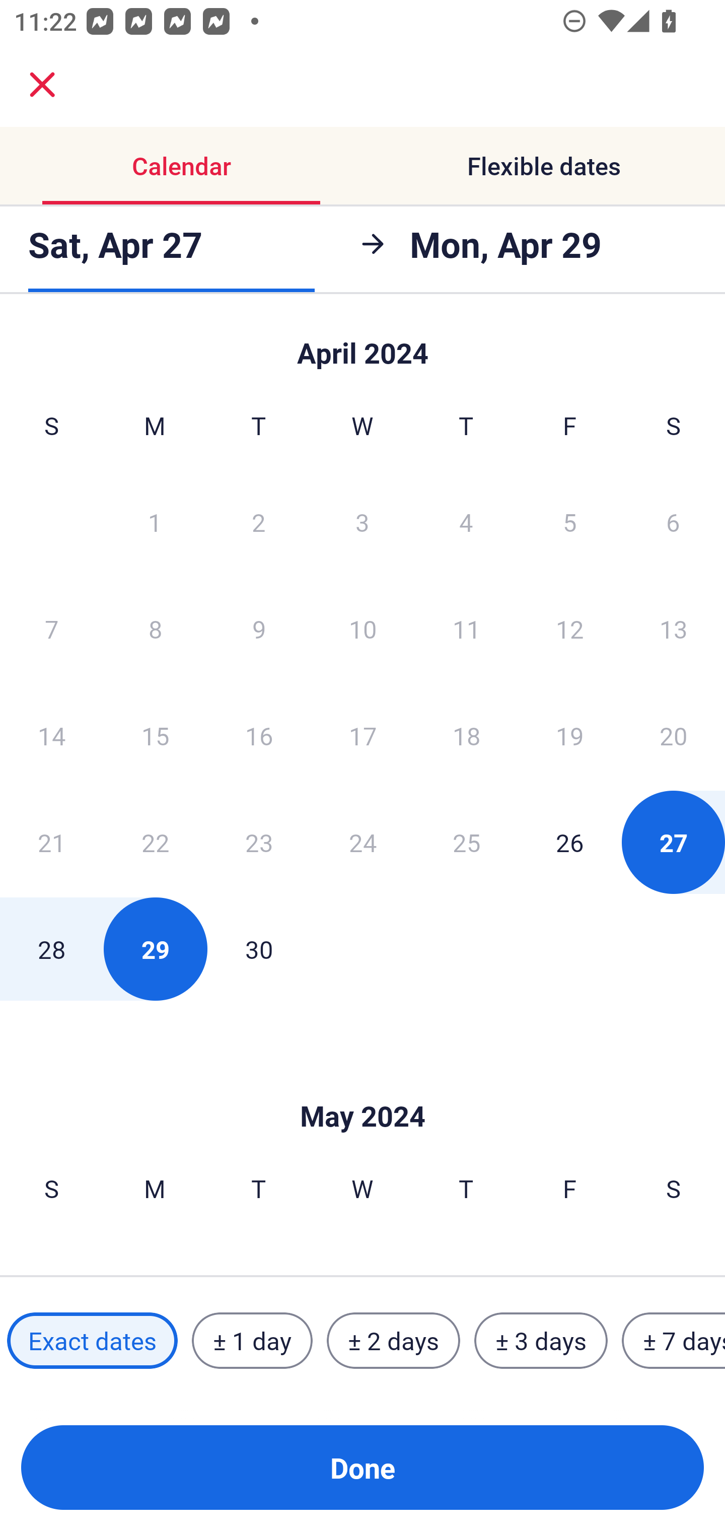  Describe the element at coordinates (259, 949) in the screenshot. I see `30 Tuesday, April 30, 2024` at that location.